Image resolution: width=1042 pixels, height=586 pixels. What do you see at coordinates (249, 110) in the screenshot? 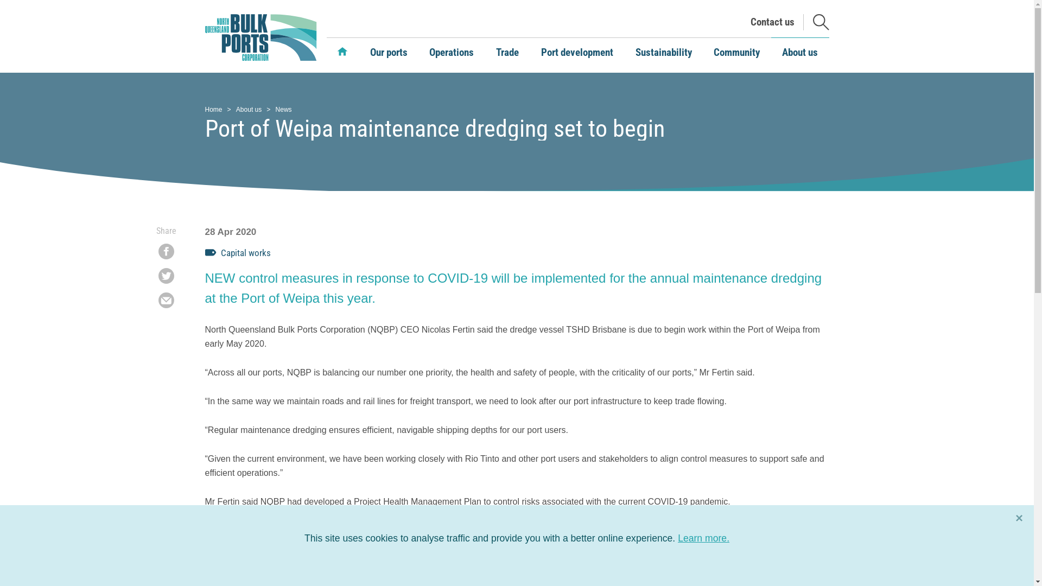
I see `About us` at bounding box center [249, 110].